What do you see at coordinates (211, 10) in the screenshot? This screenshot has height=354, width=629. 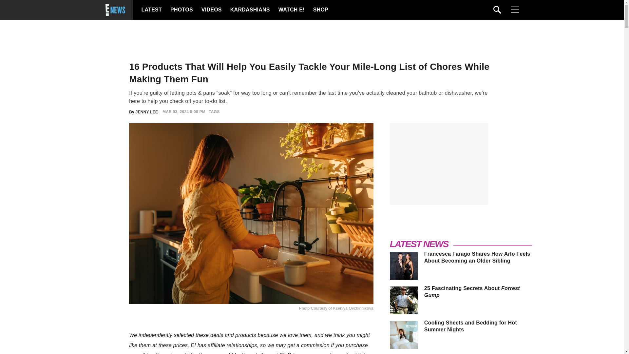 I see `VIDEOS` at bounding box center [211, 10].